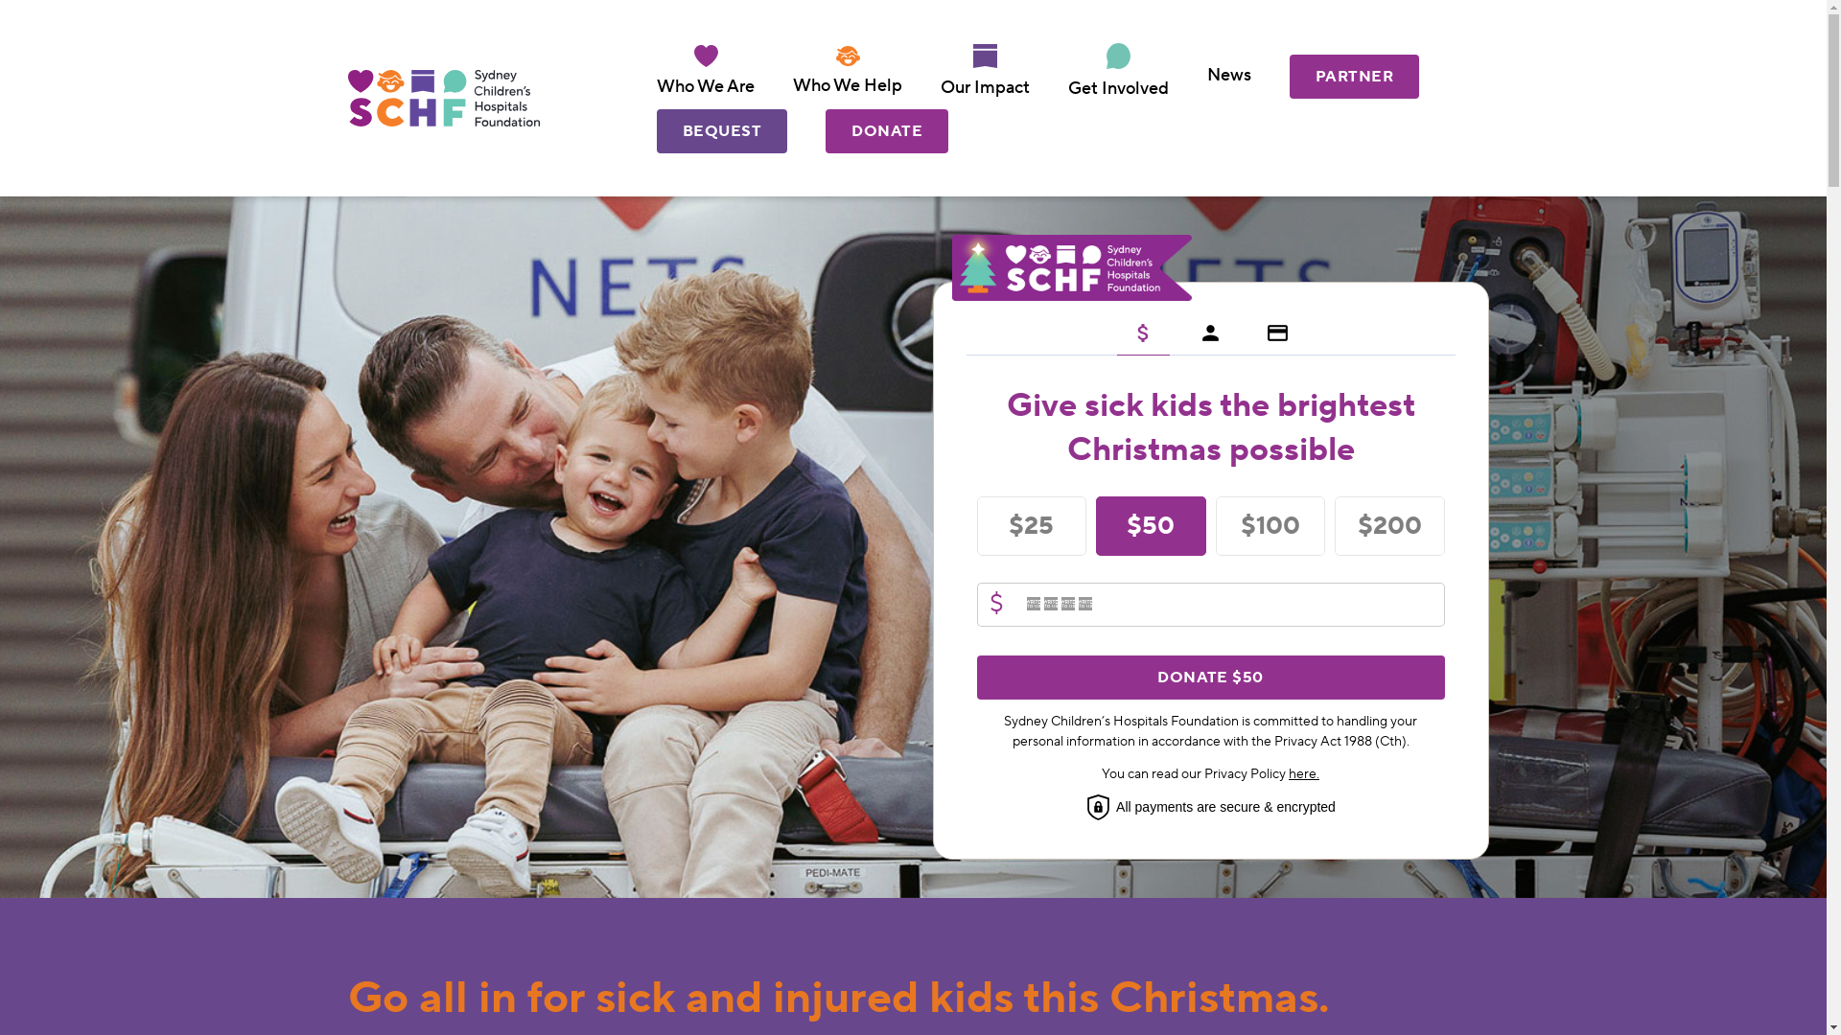 The width and height of the screenshot is (1841, 1035). Describe the element at coordinates (706, 88) in the screenshot. I see `Who We Are` at that location.